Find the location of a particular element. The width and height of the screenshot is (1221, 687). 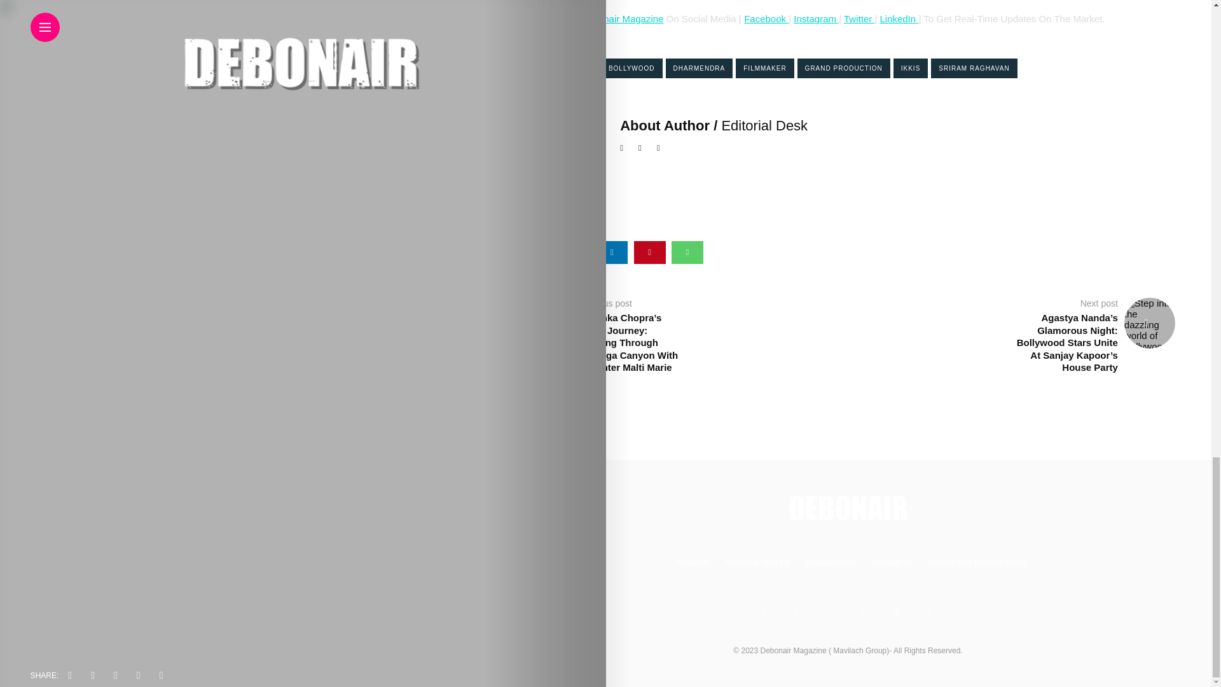

facebook is located at coordinates (537, 252).